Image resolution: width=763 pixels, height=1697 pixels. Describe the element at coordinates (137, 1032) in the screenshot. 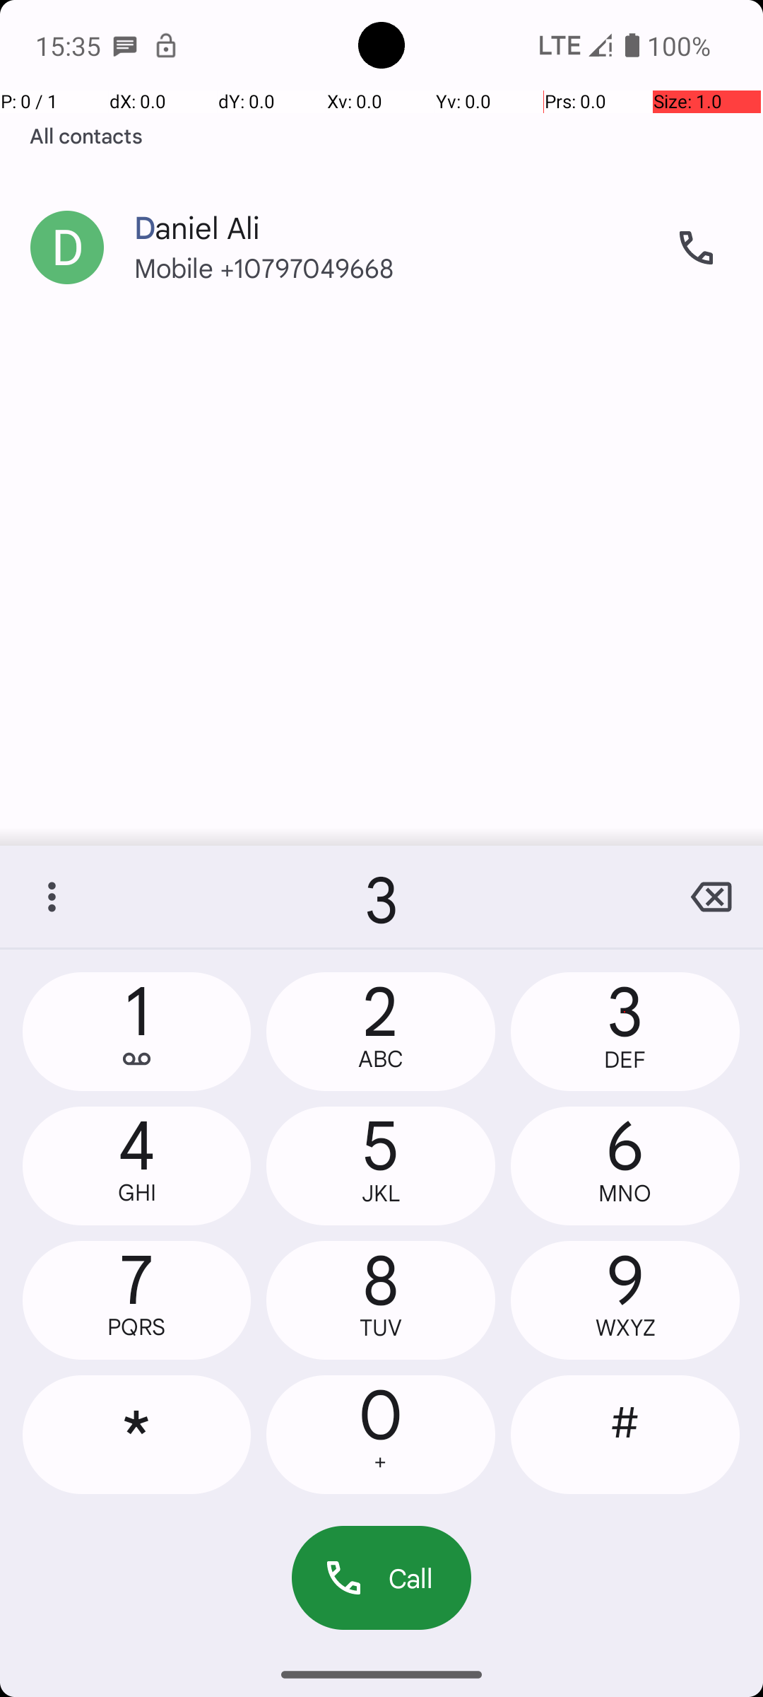

I see `1,` at that location.